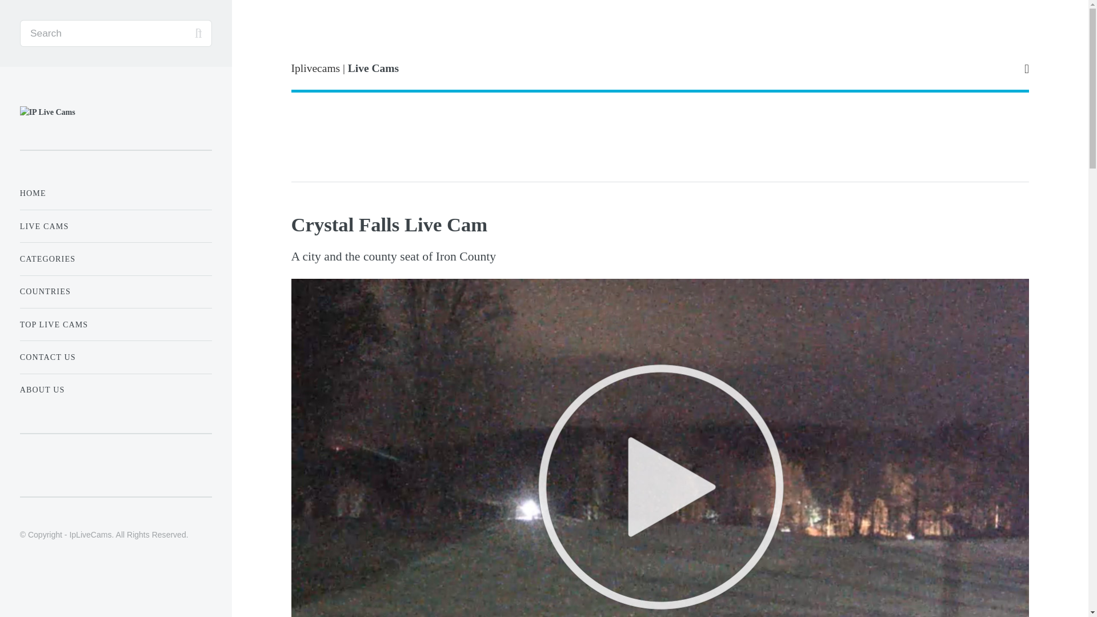  Describe the element at coordinates (115, 259) in the screenshot. I see `CATEGORIES` at that location.